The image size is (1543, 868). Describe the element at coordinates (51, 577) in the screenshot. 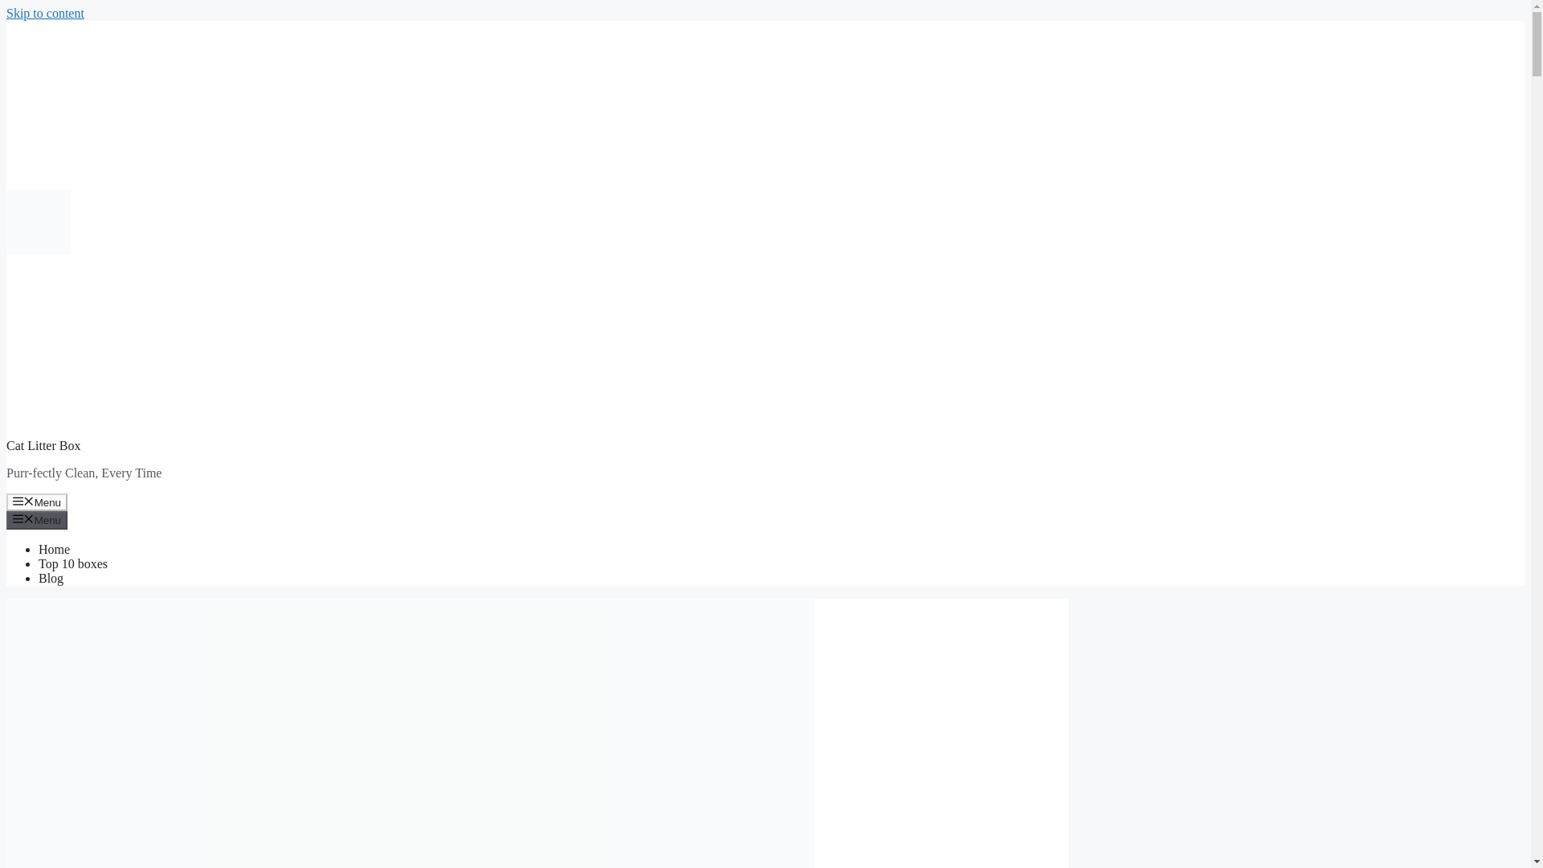

I see `Blog` at that location.